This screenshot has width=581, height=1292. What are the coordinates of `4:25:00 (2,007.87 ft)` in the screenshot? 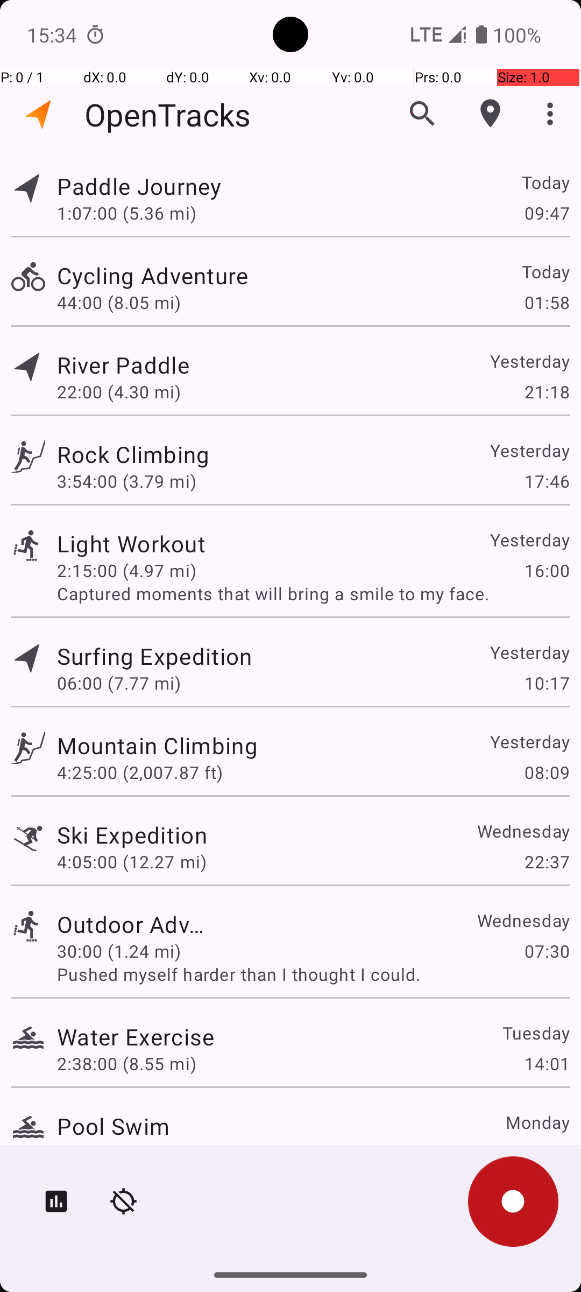 It's located at (140, 772).